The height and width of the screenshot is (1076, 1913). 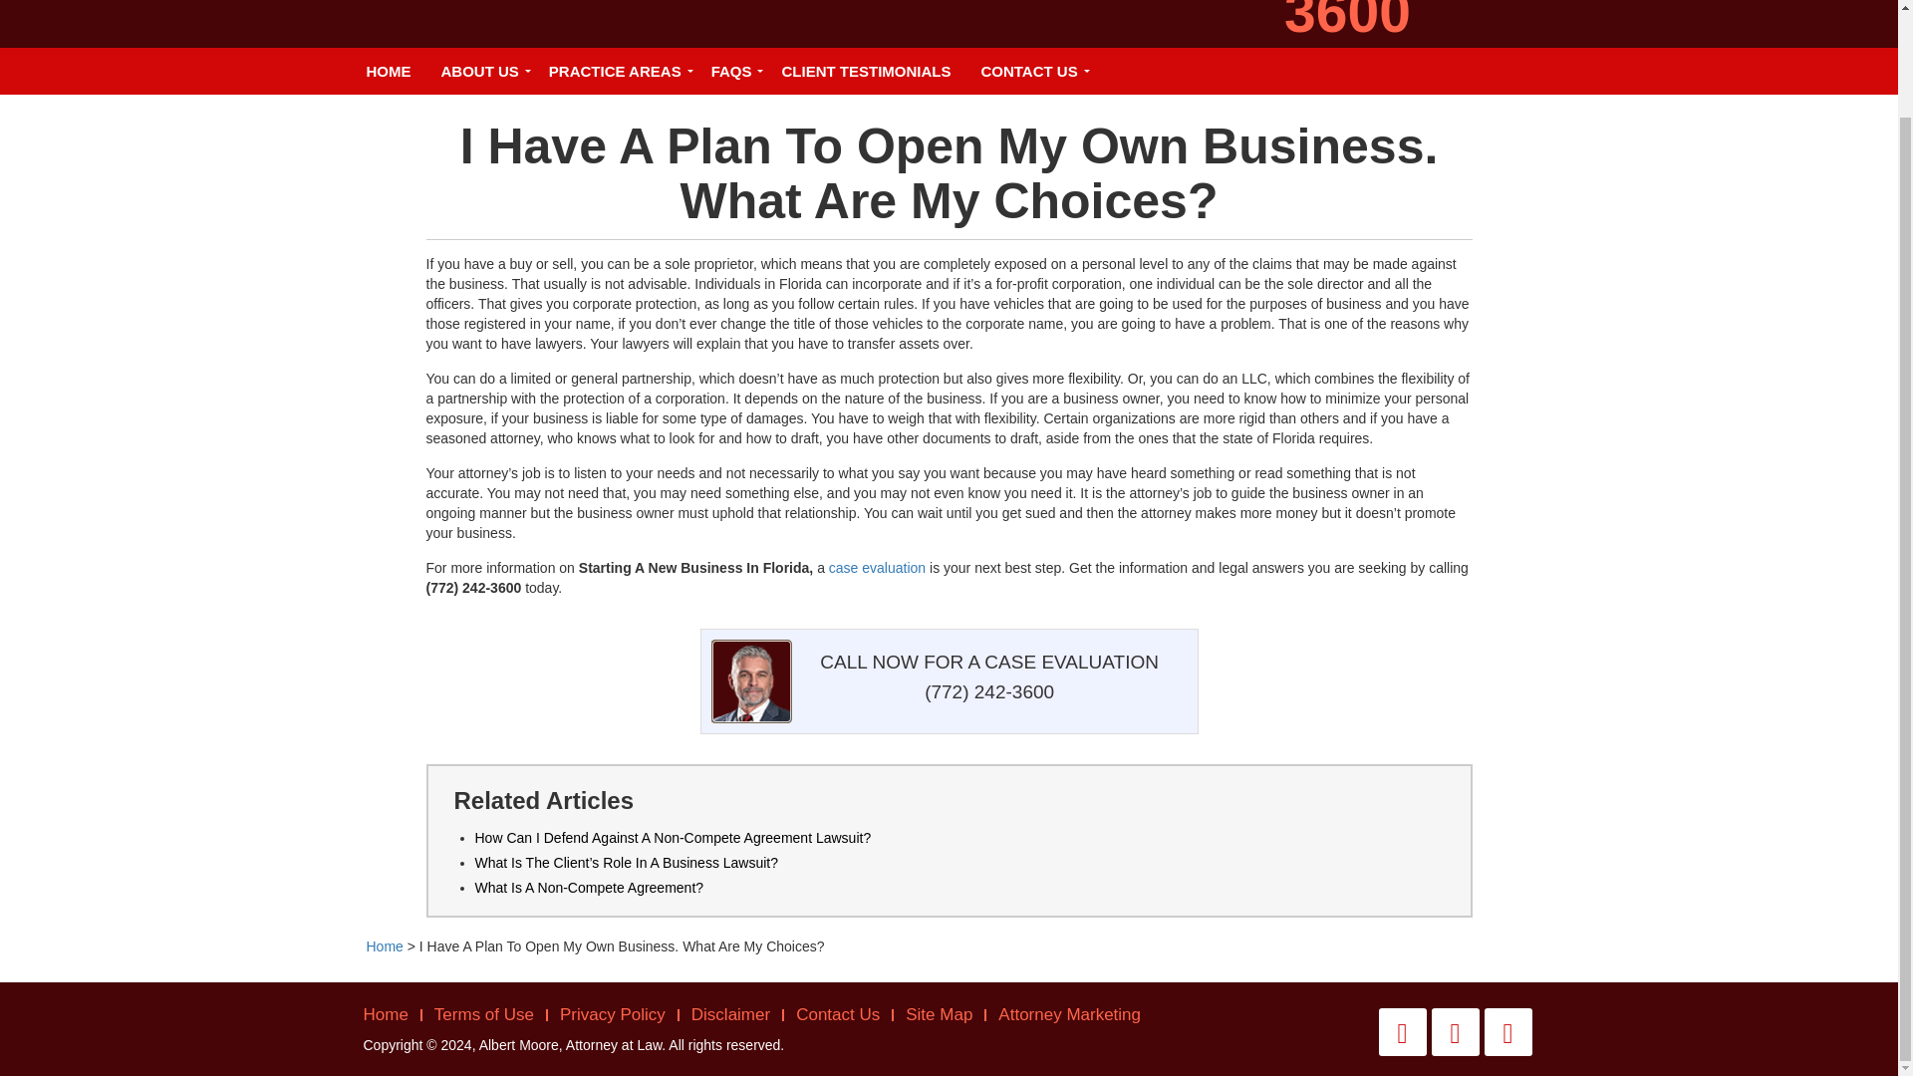 What do you see at coordinates (730, 1014) in the screenshot?
I see `Disclaimer` at bounding box center [730, 1014].